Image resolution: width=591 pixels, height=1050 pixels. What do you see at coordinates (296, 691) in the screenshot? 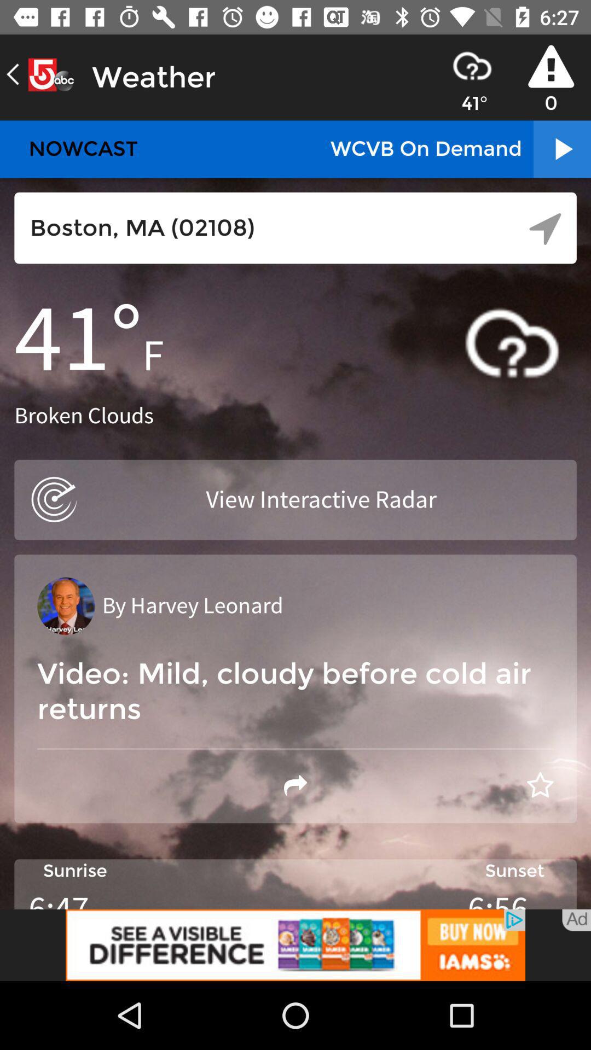
I see `select the text below by harvey leonard` at bounding box center [296, 691].